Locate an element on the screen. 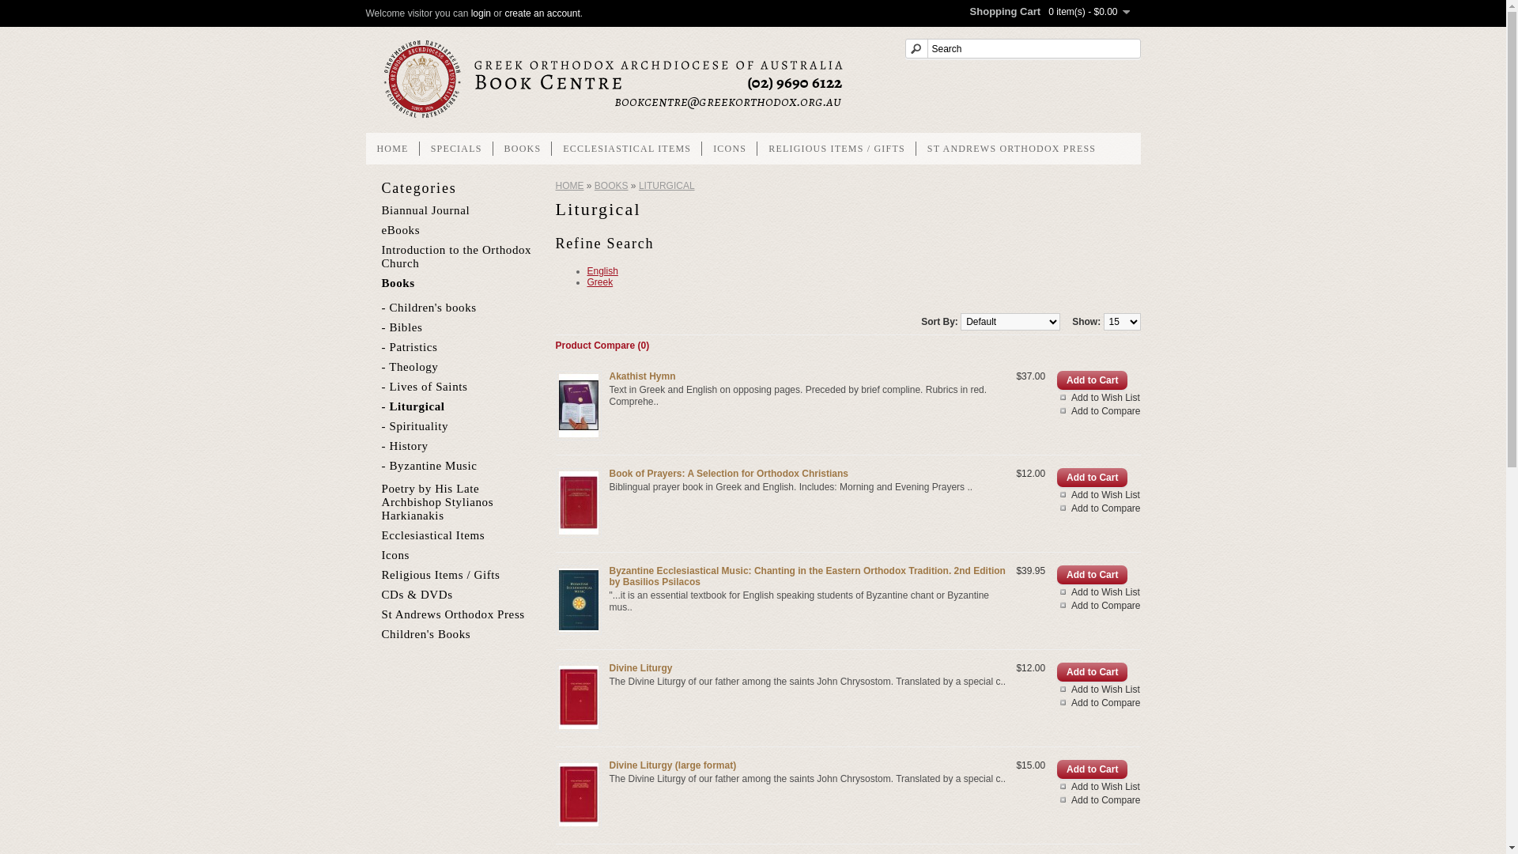 This screenshot has height=854, width=1518. Add to Compare is located at coordinates (1099, 800).